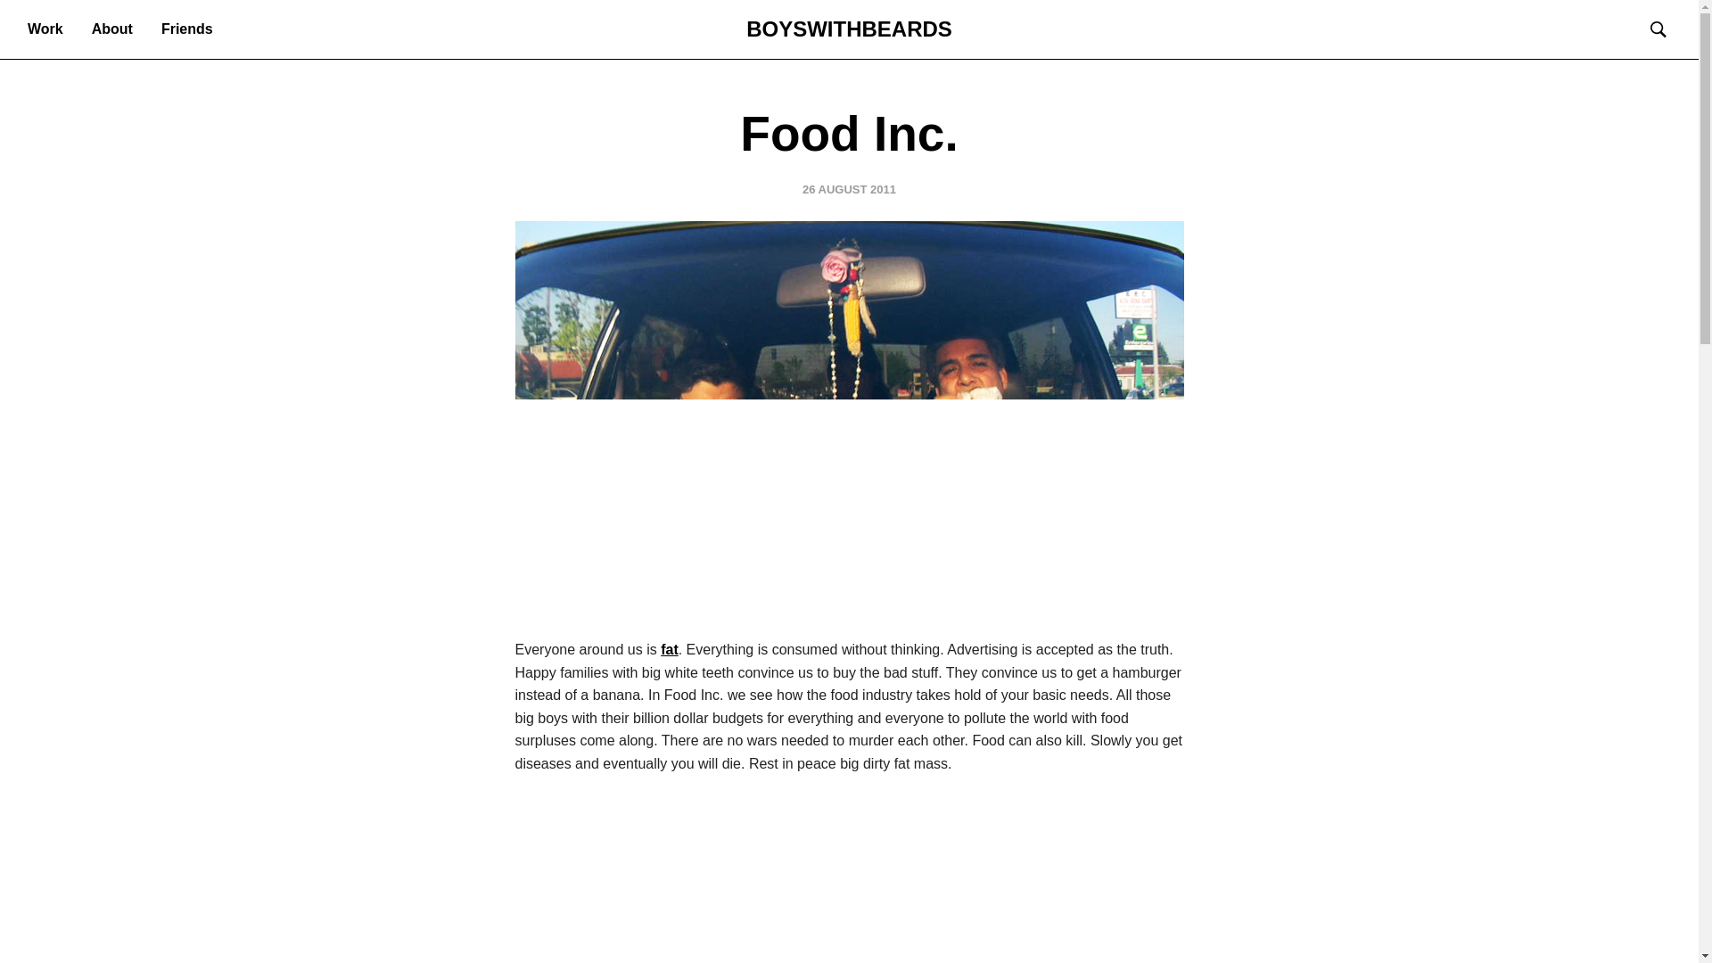 This screenshot has height=963, width=1712. What do you see at coordinates (849, 883) in the screenshot?
I see `YouTube video player` at bounding box center [849, 883].